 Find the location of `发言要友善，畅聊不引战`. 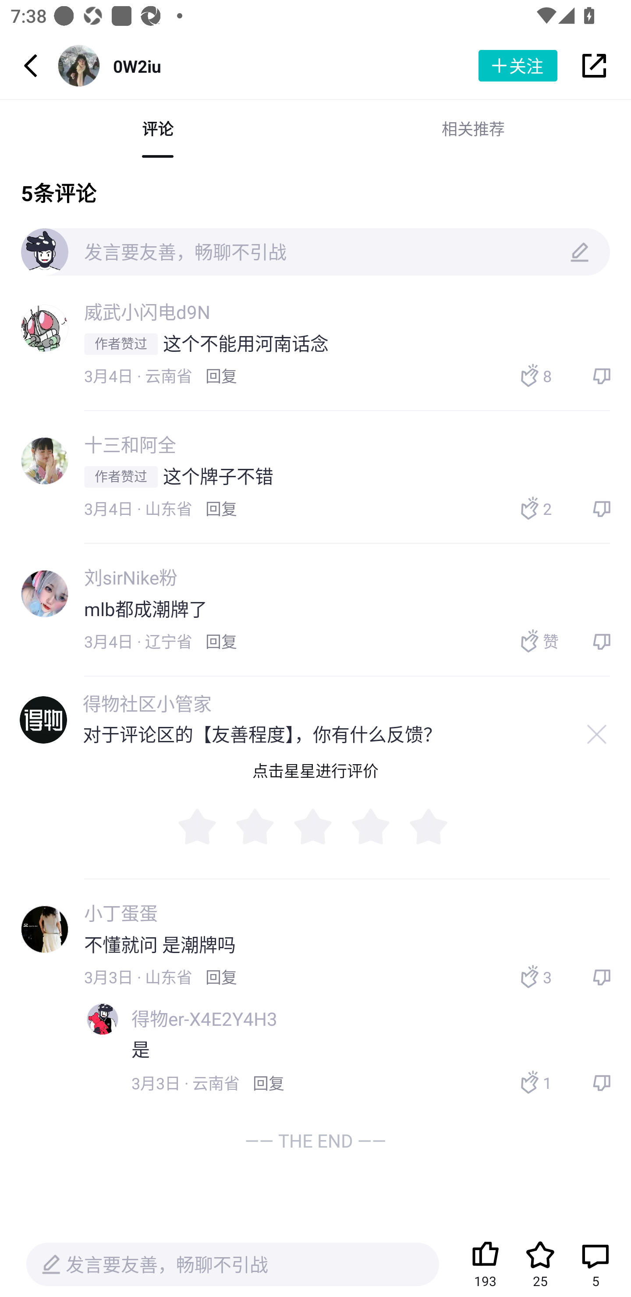

发言要友善，畅聊不引战 is located at coordinates (315, 252).